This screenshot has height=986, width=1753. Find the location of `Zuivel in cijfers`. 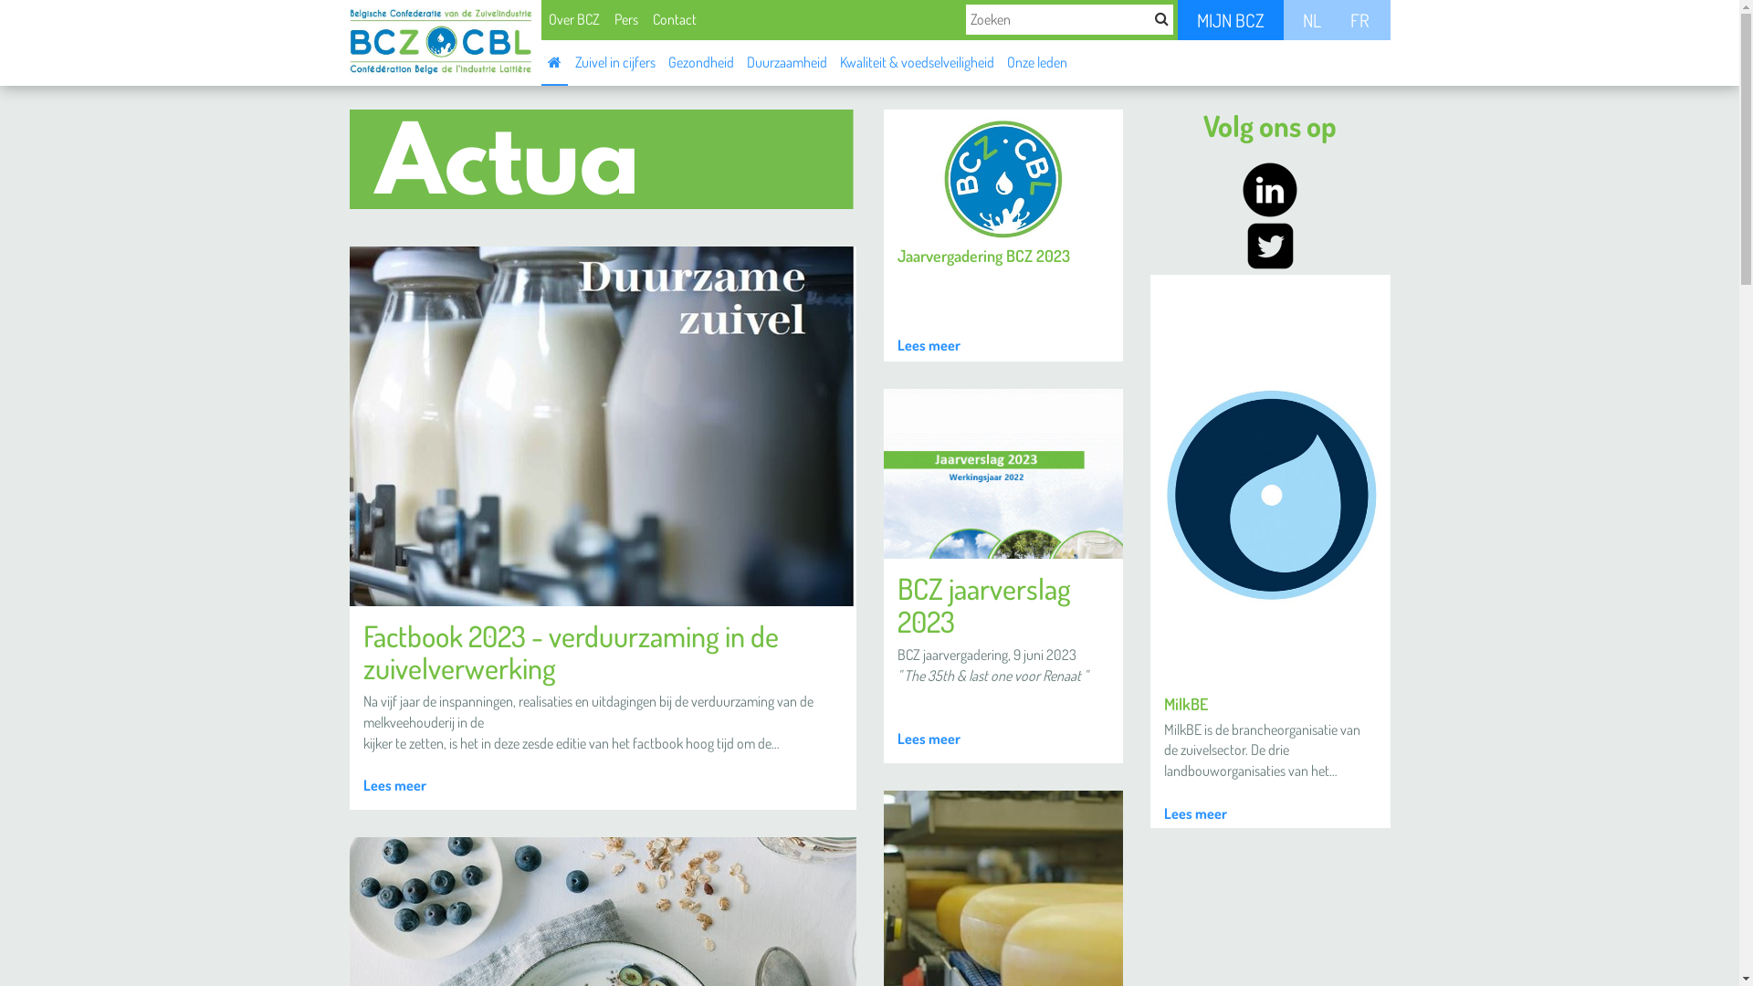

Zuivel in cijfers is located at coordinates (614, 61).